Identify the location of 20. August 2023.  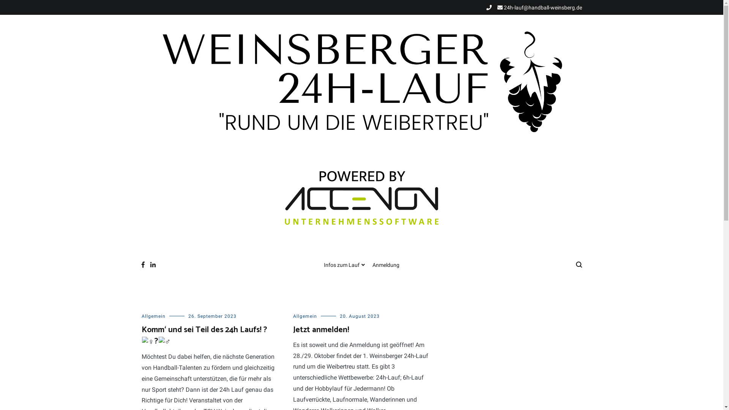
(360, 316).